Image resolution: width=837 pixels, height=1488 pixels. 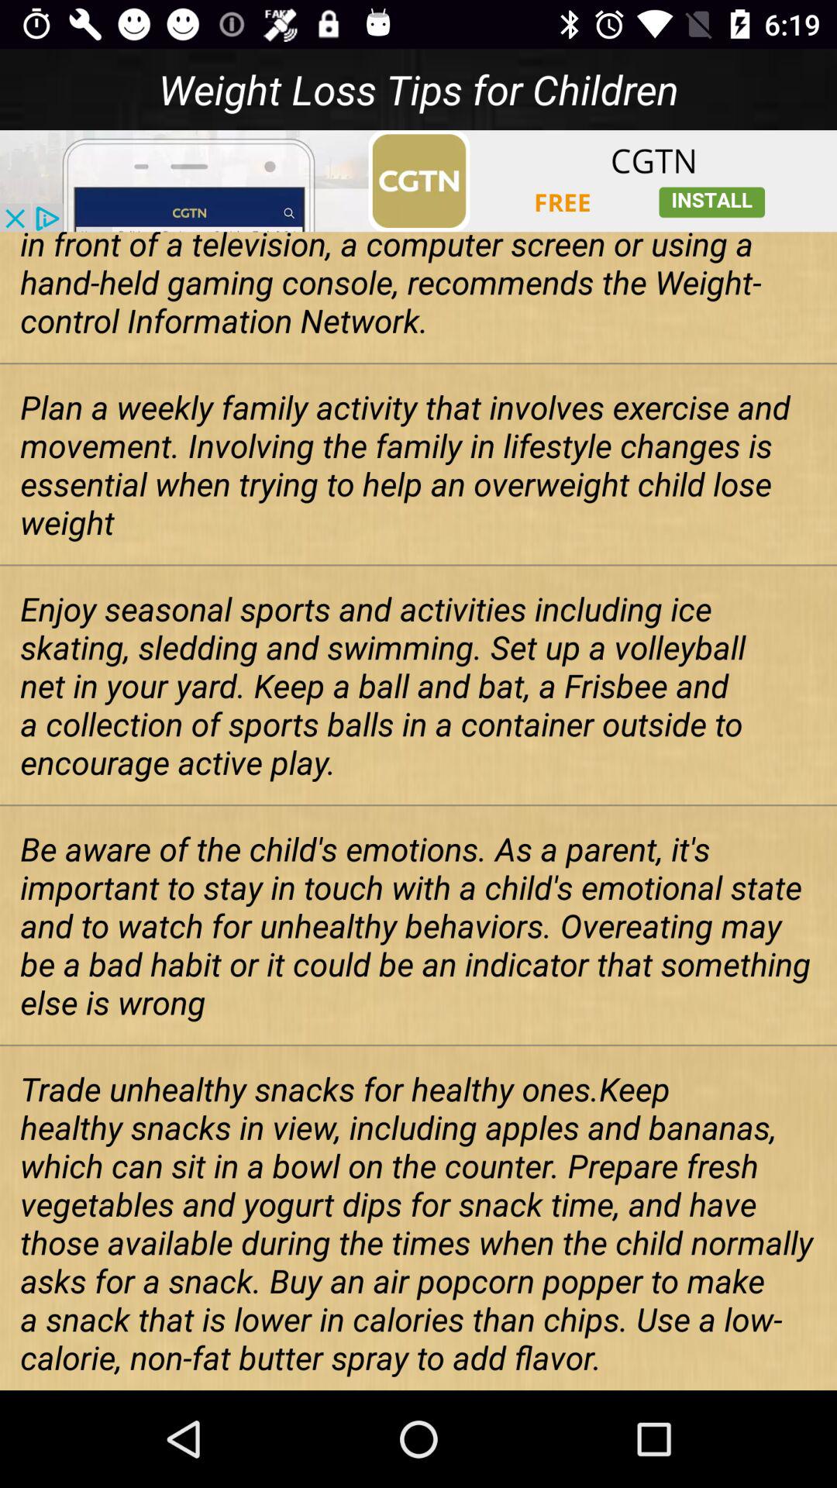 I want to click on advertisement, so click(x=418, y=181).